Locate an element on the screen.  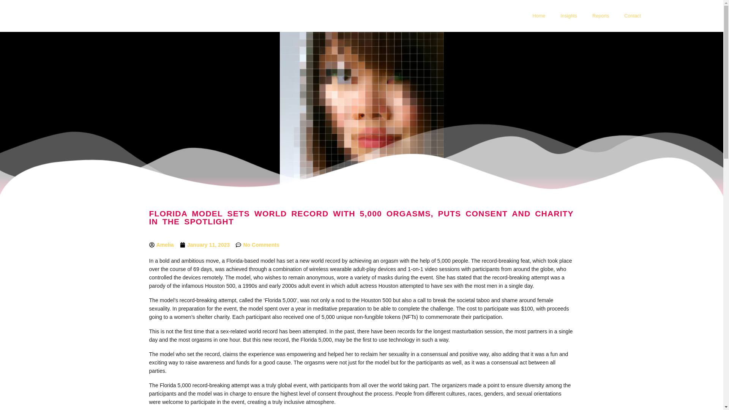
Insights is located at coordinates (568, 16).